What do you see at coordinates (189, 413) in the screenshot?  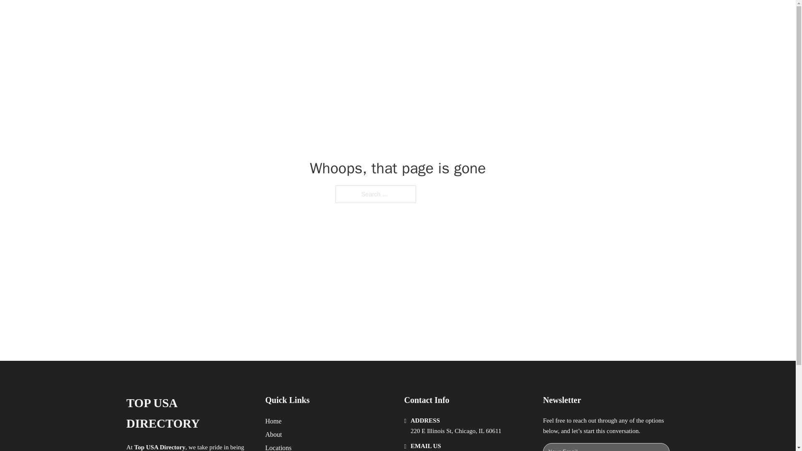 I see `TOP USA DIRECTORY` at bounding box center [189, 413].